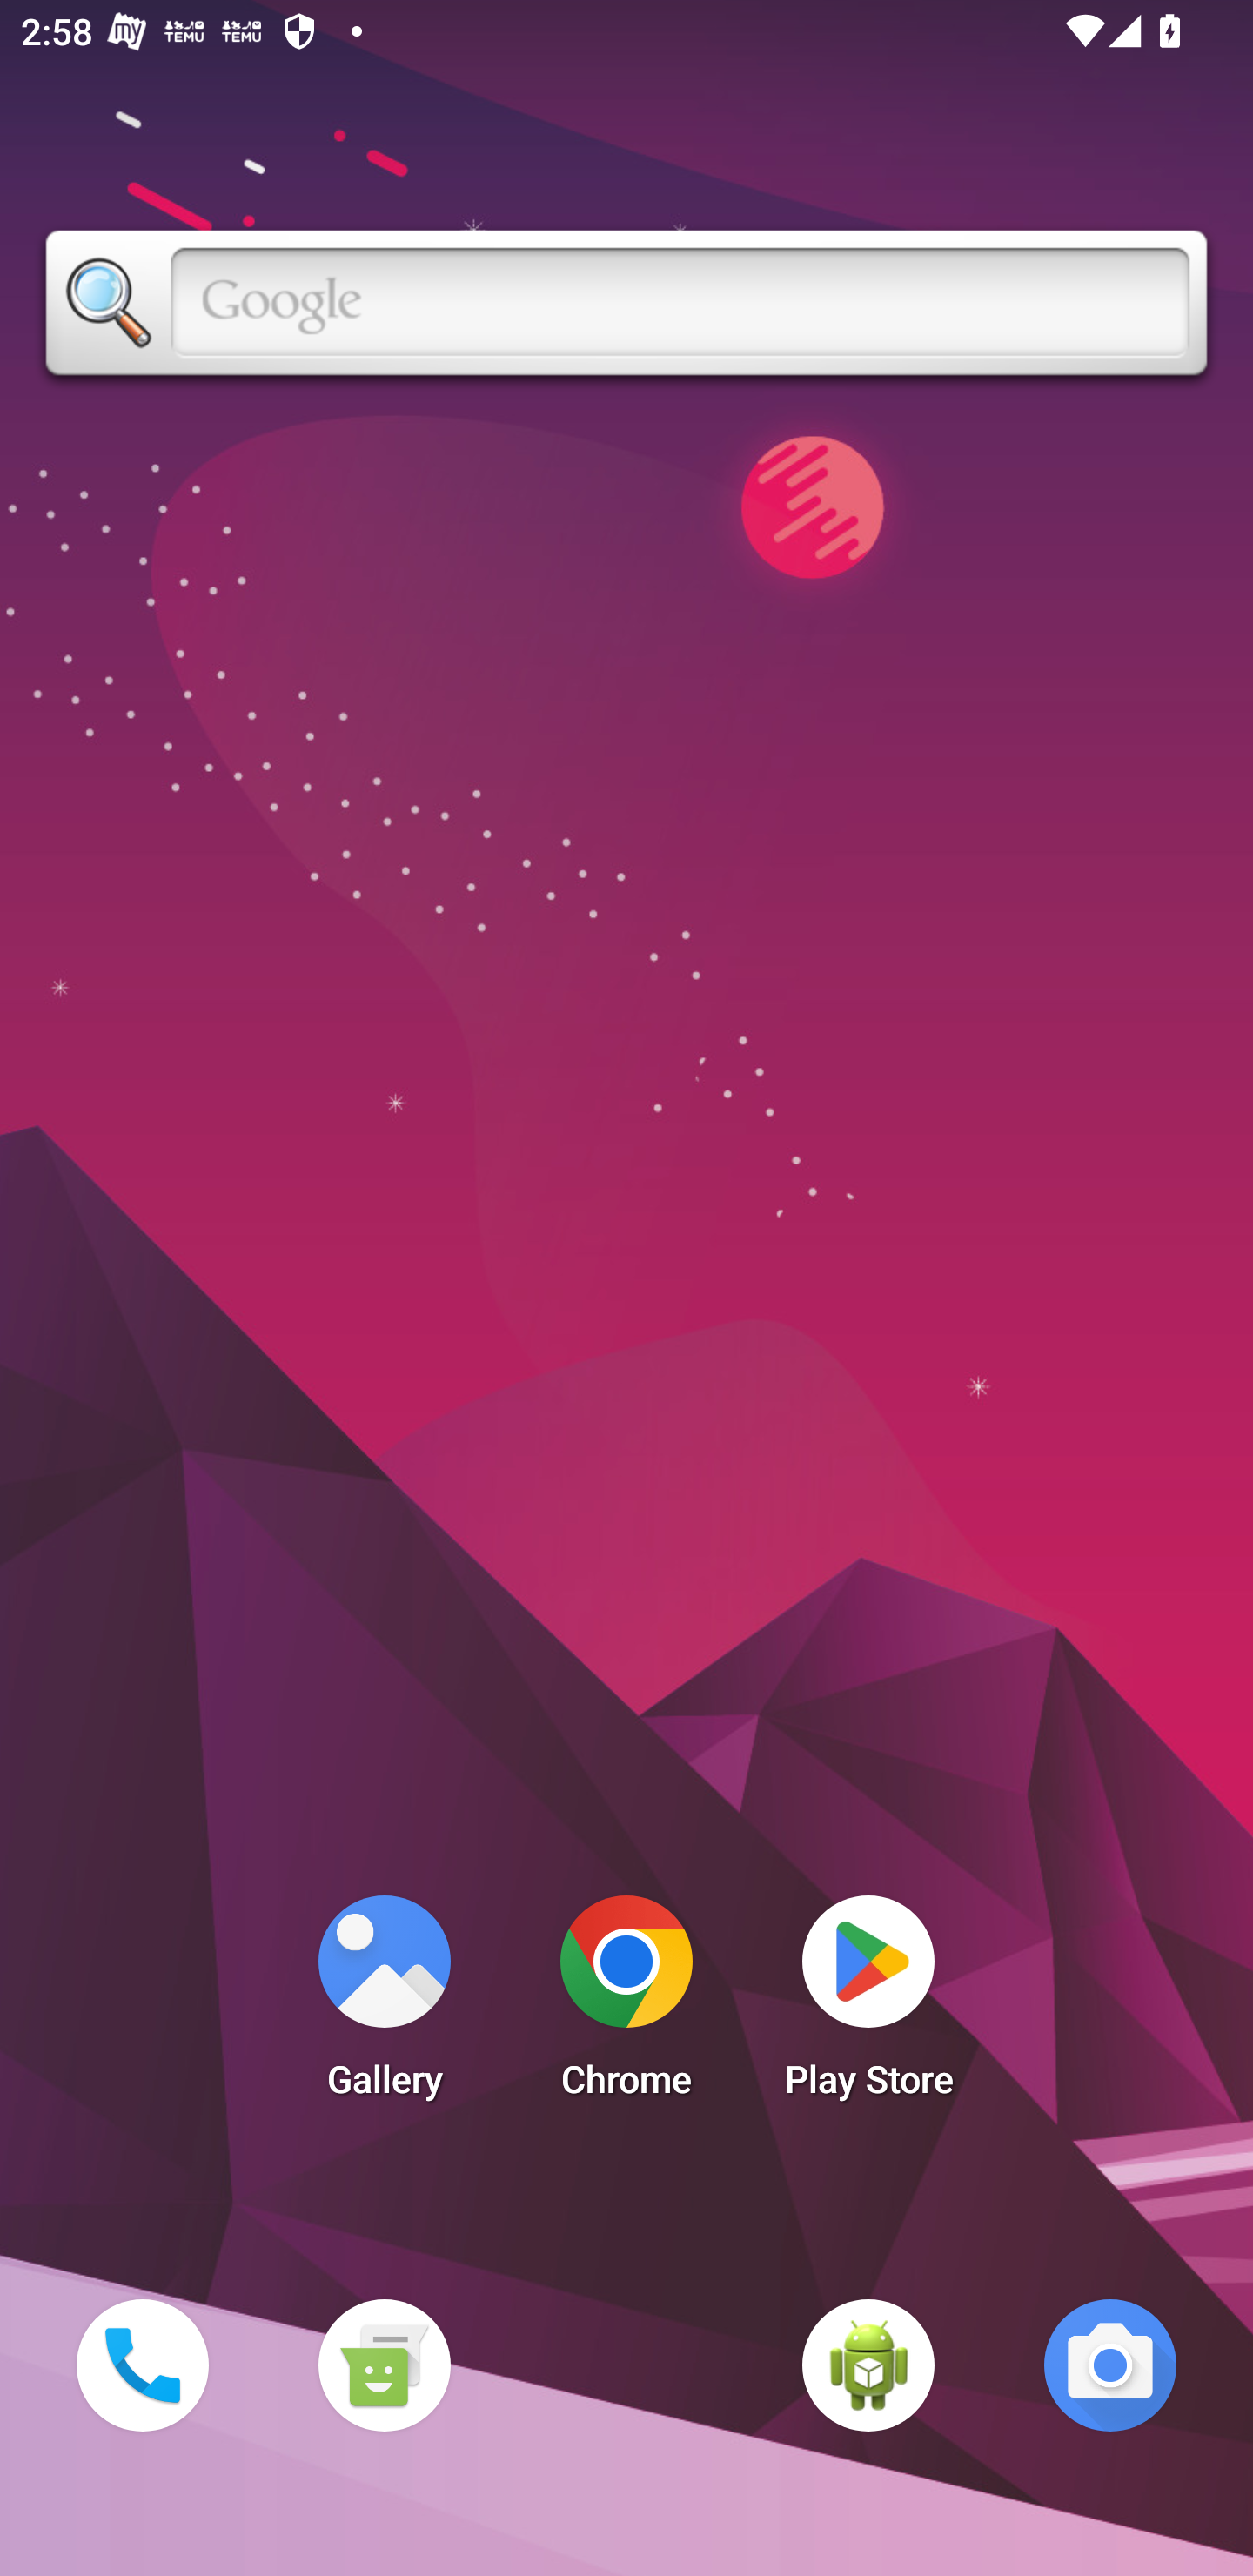  Describe the element at coordinates (384, 2365) in the screenshot. I see `Messaging` at that location.